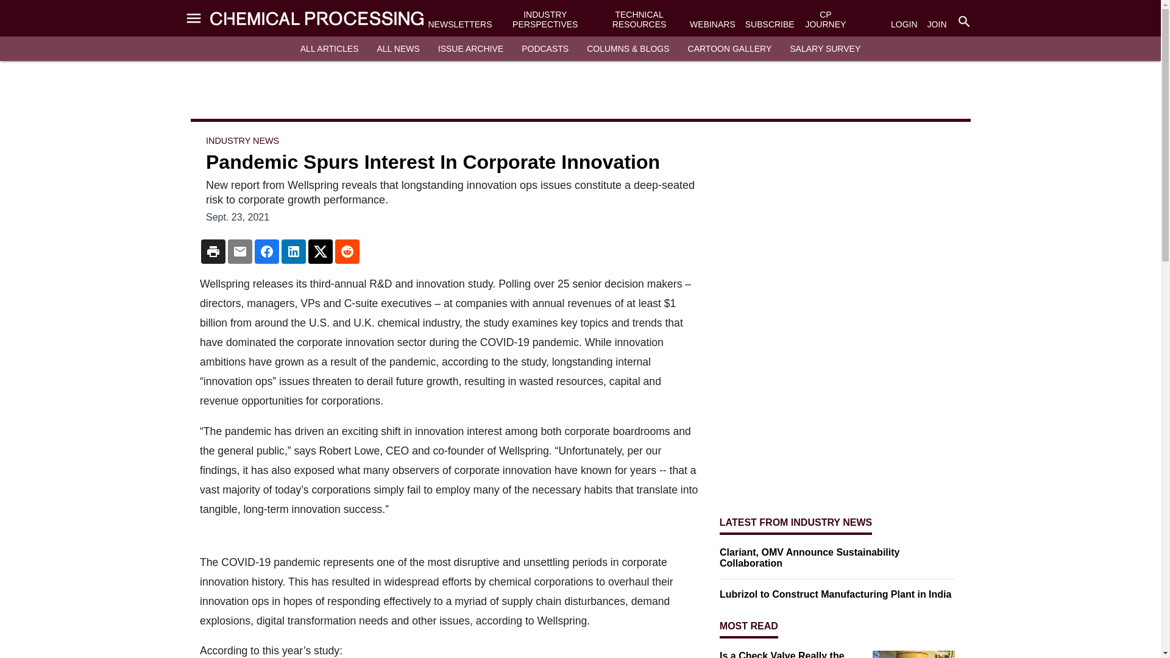  Describe the element at coordinates (545, 49) in the screenshot. I see `PODCASTS` at that location.